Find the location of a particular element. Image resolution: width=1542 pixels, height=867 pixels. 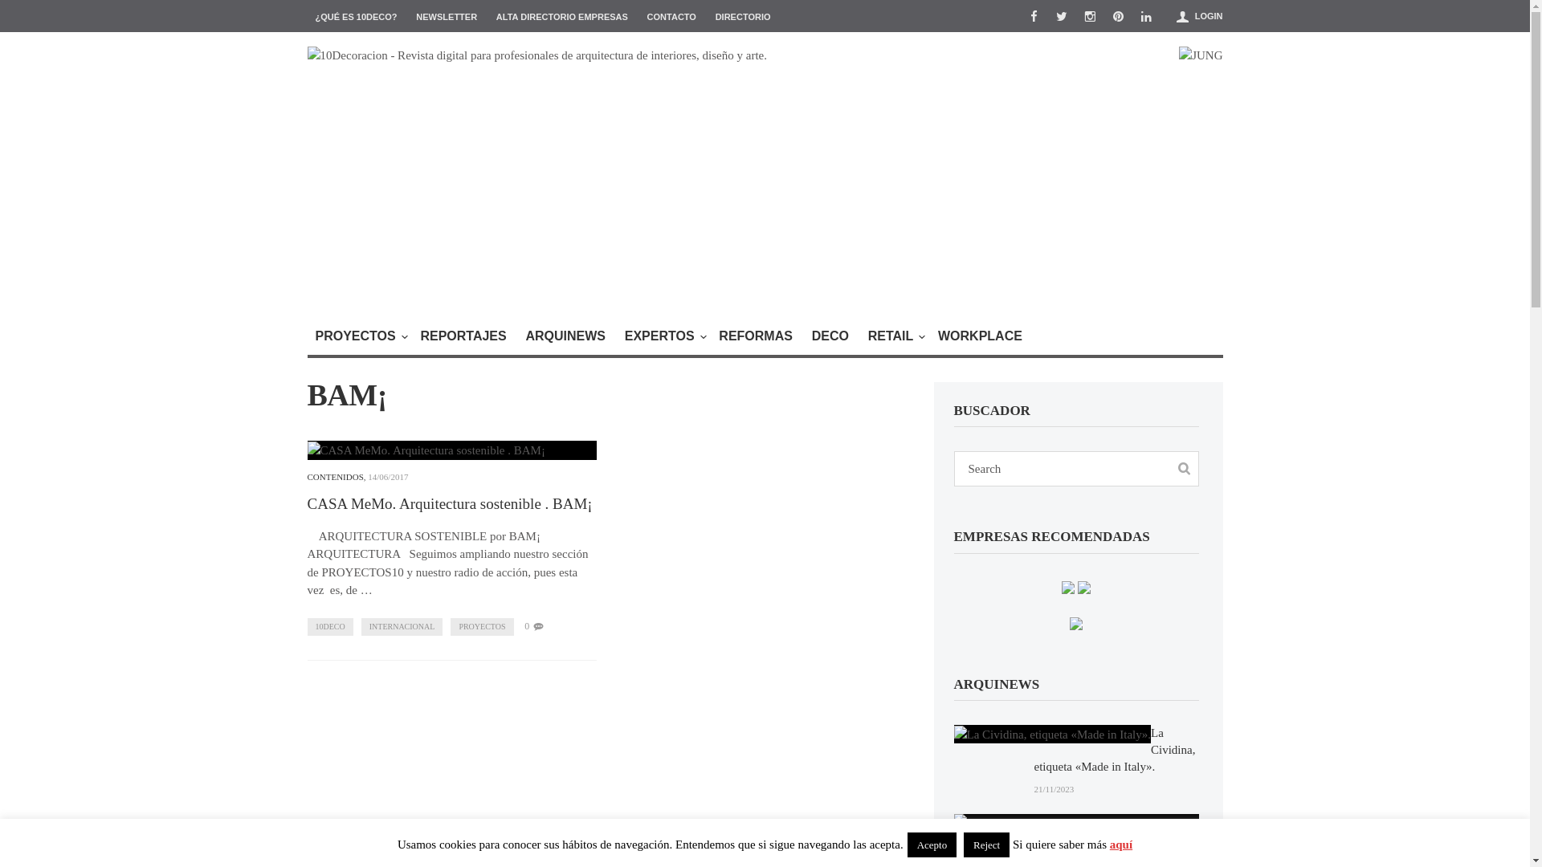

PROYECTOS is located at coordinates (357, 336).